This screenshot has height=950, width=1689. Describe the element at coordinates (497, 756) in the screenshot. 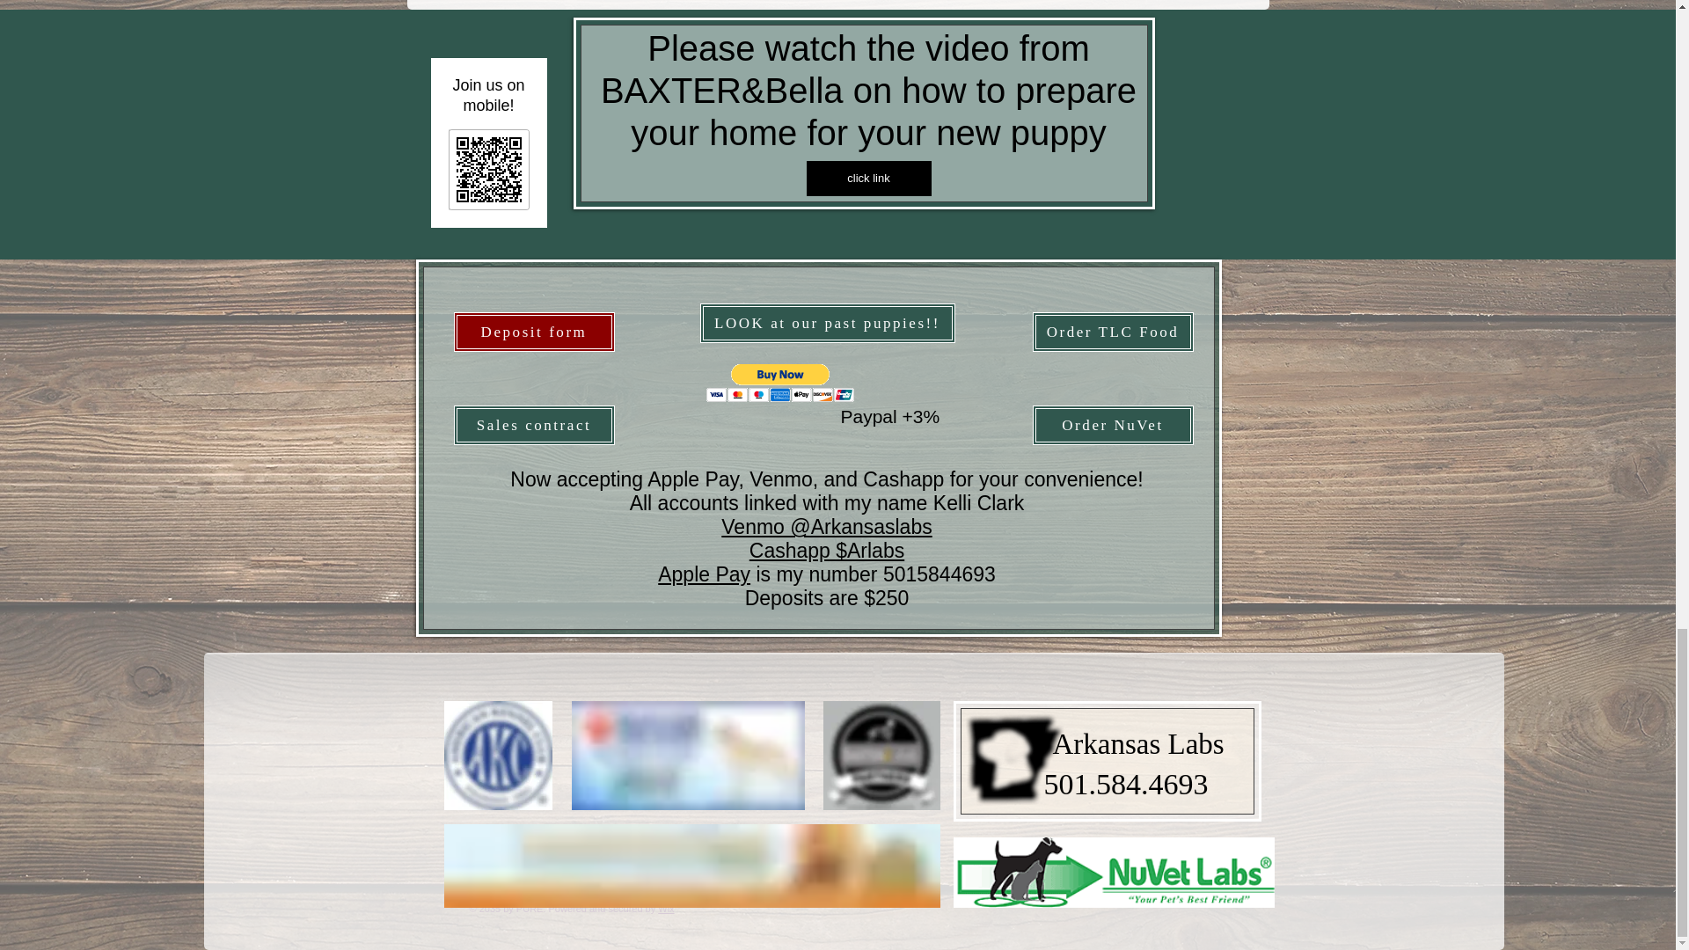

I see `Unknown-1.jpeg` at that location.